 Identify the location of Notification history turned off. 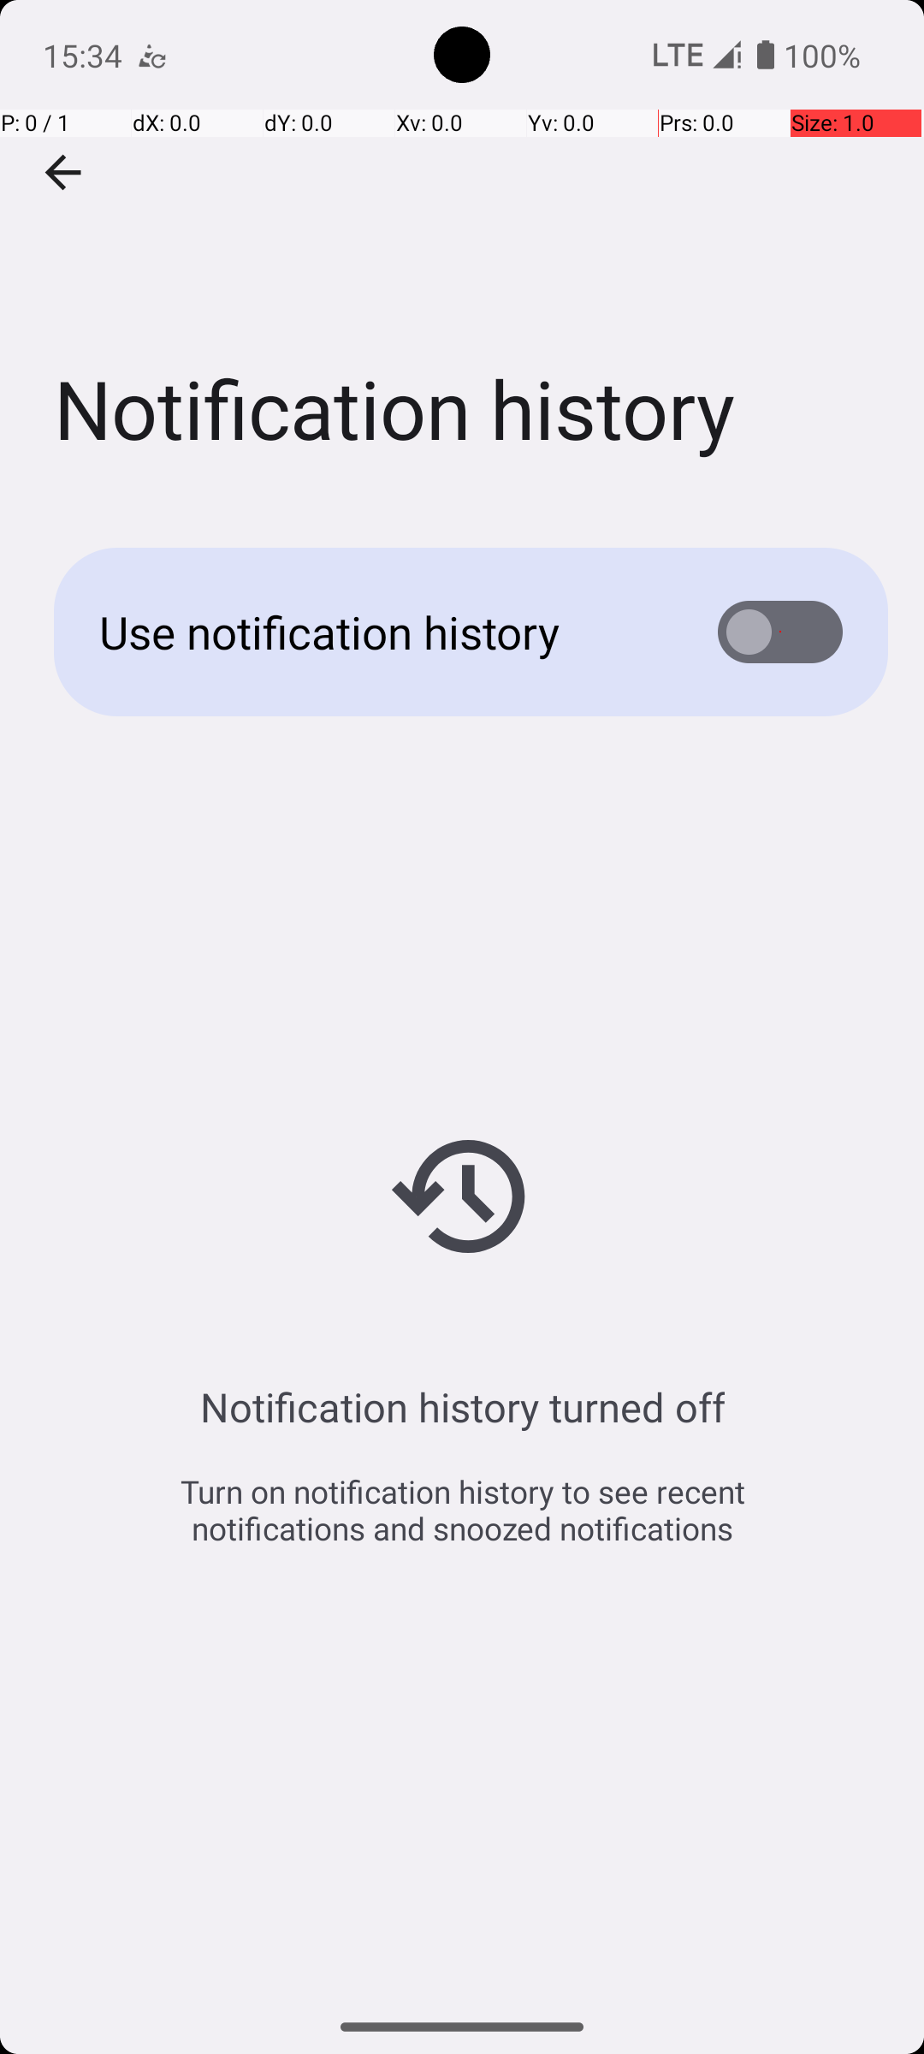
(462, 1407).